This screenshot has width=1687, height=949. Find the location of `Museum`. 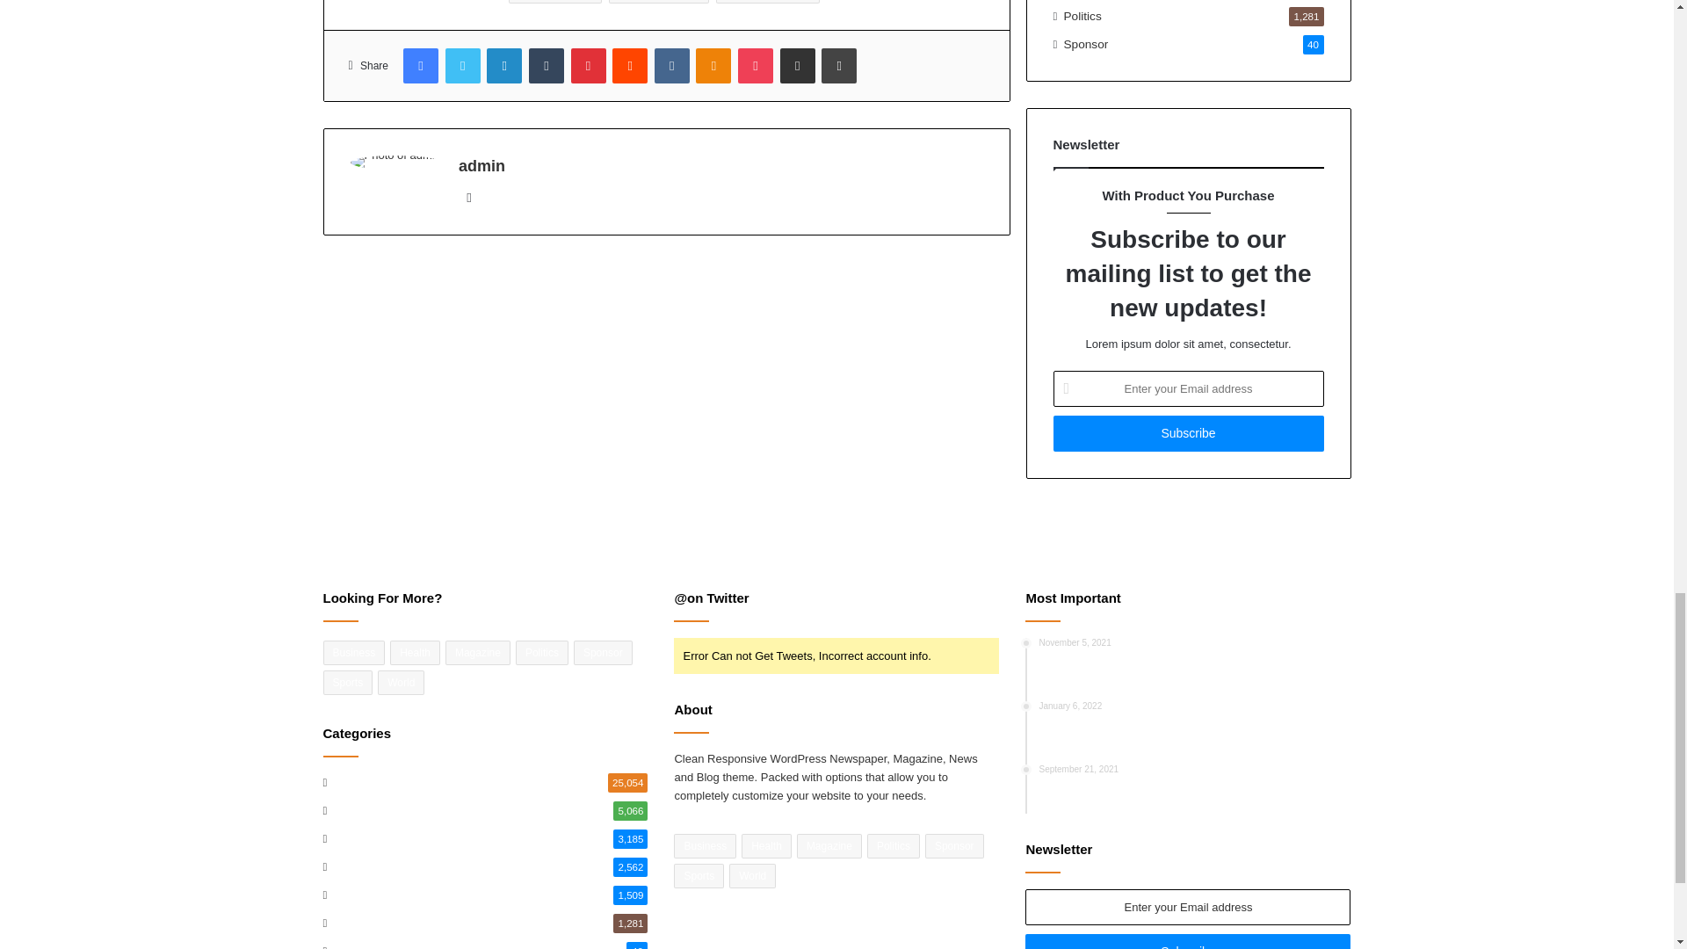

Museum is located at coordinates (555, 2).